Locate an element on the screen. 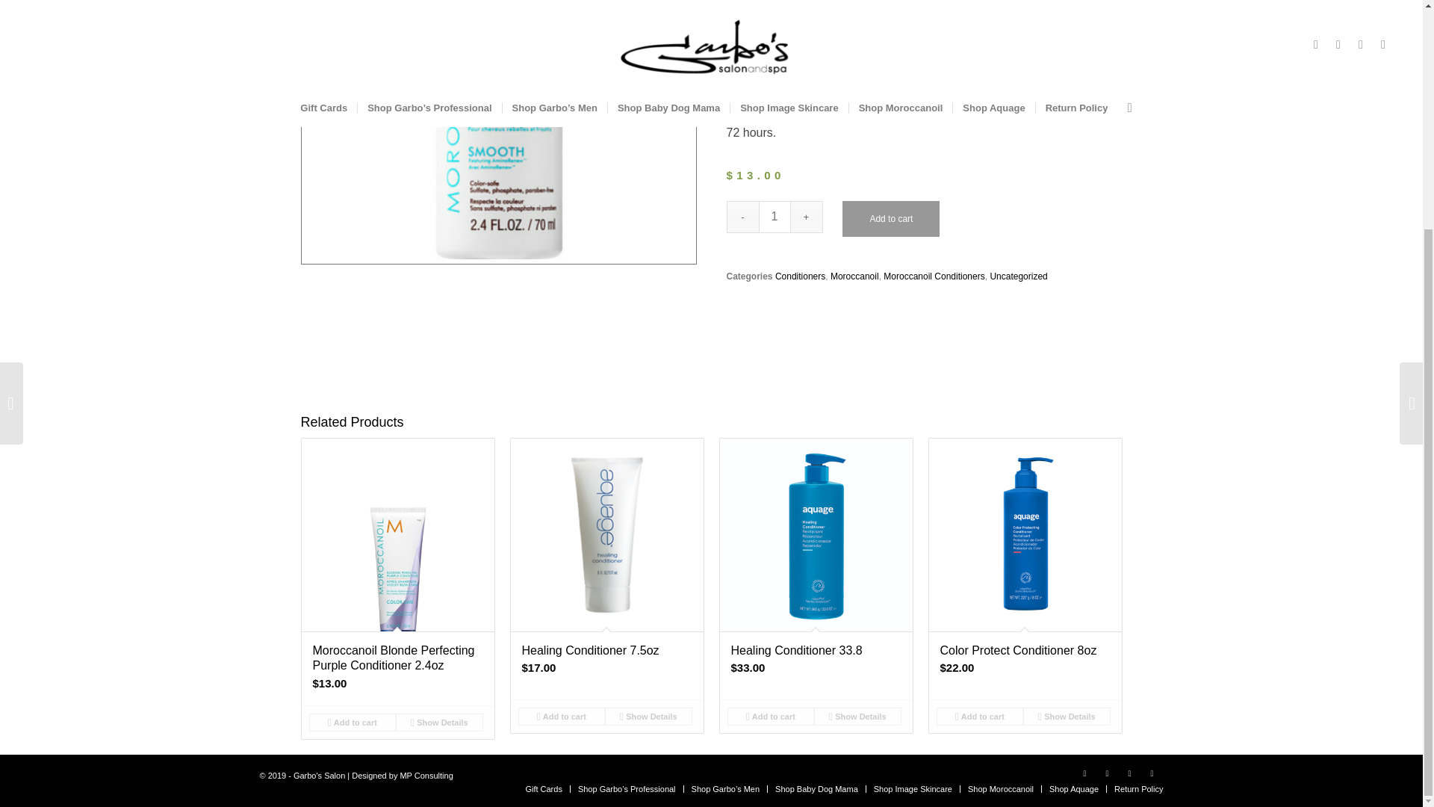 Image resolution: width=1434 pixels, height=807 pixels. Show Details is located at coordinates (439, 722).